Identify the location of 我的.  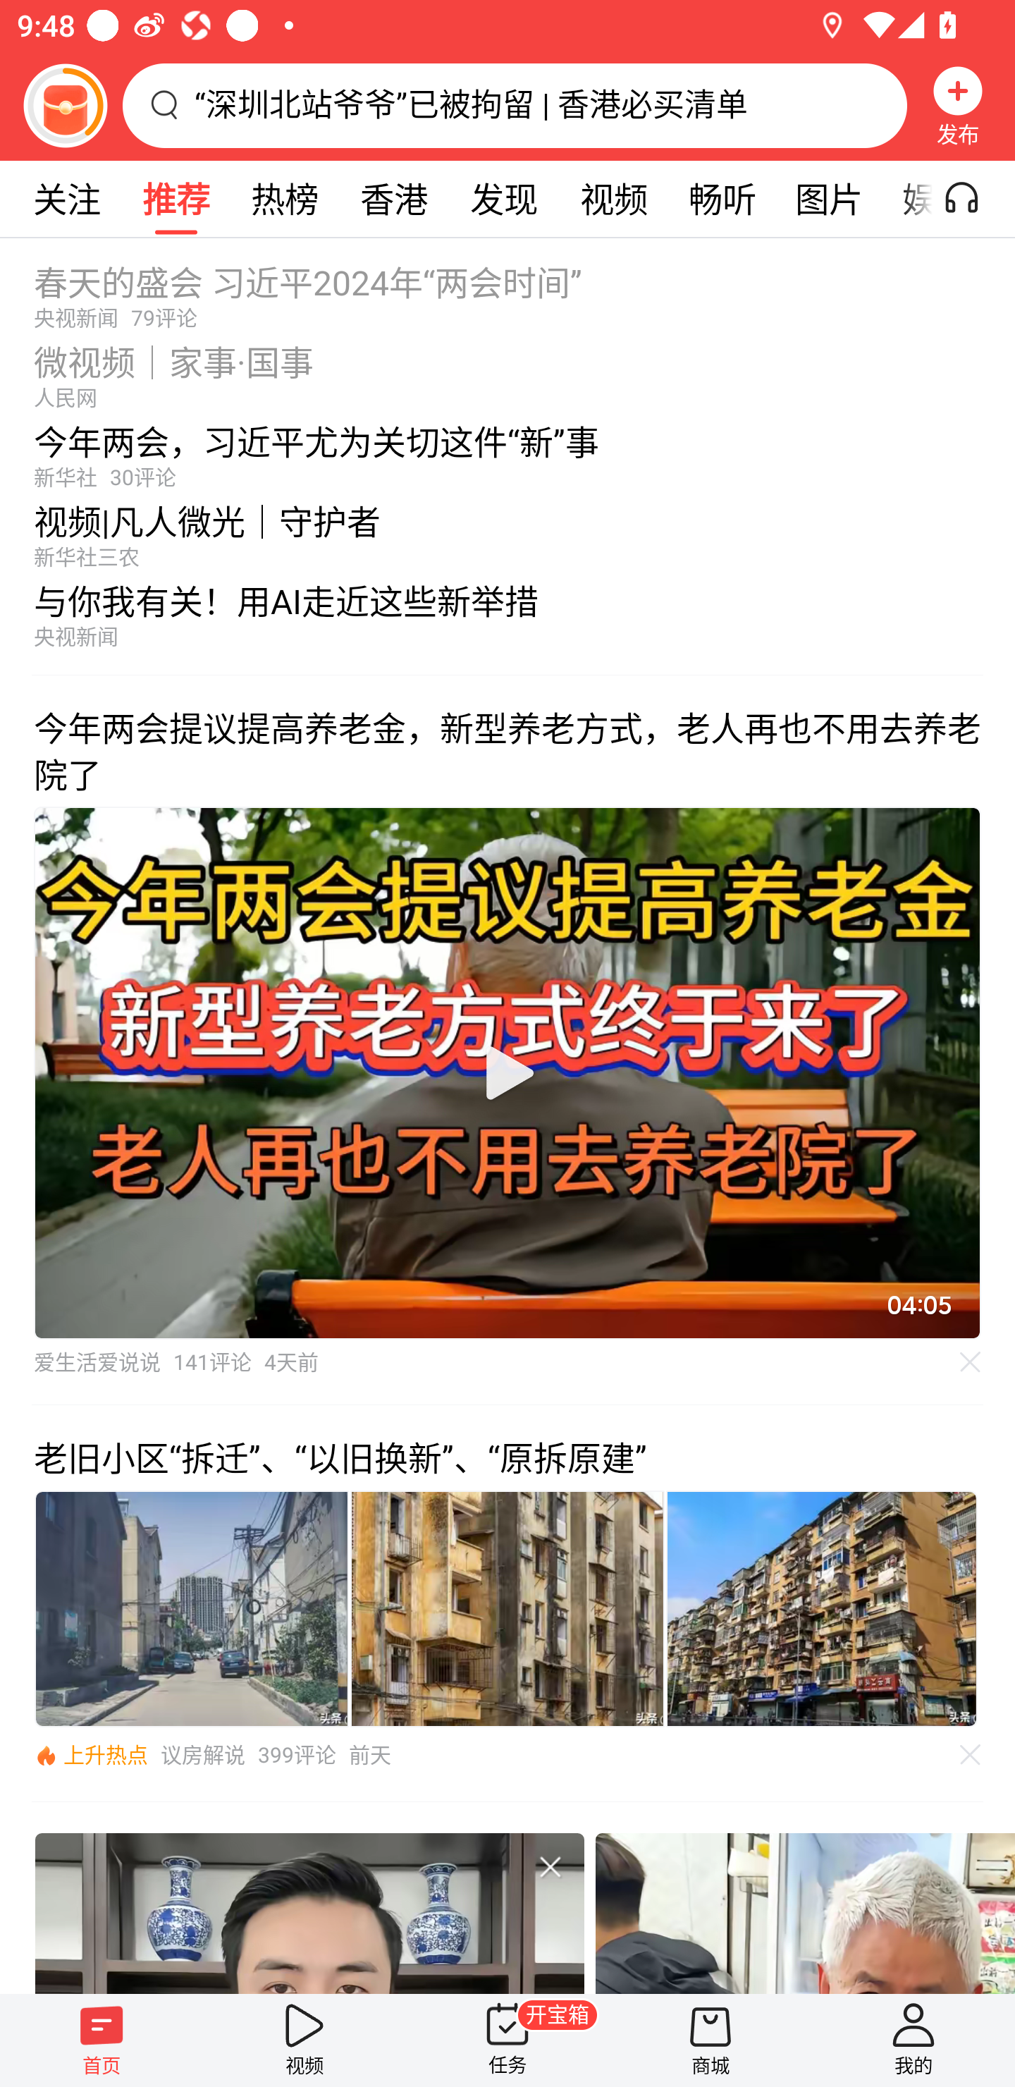
(914, 2040).